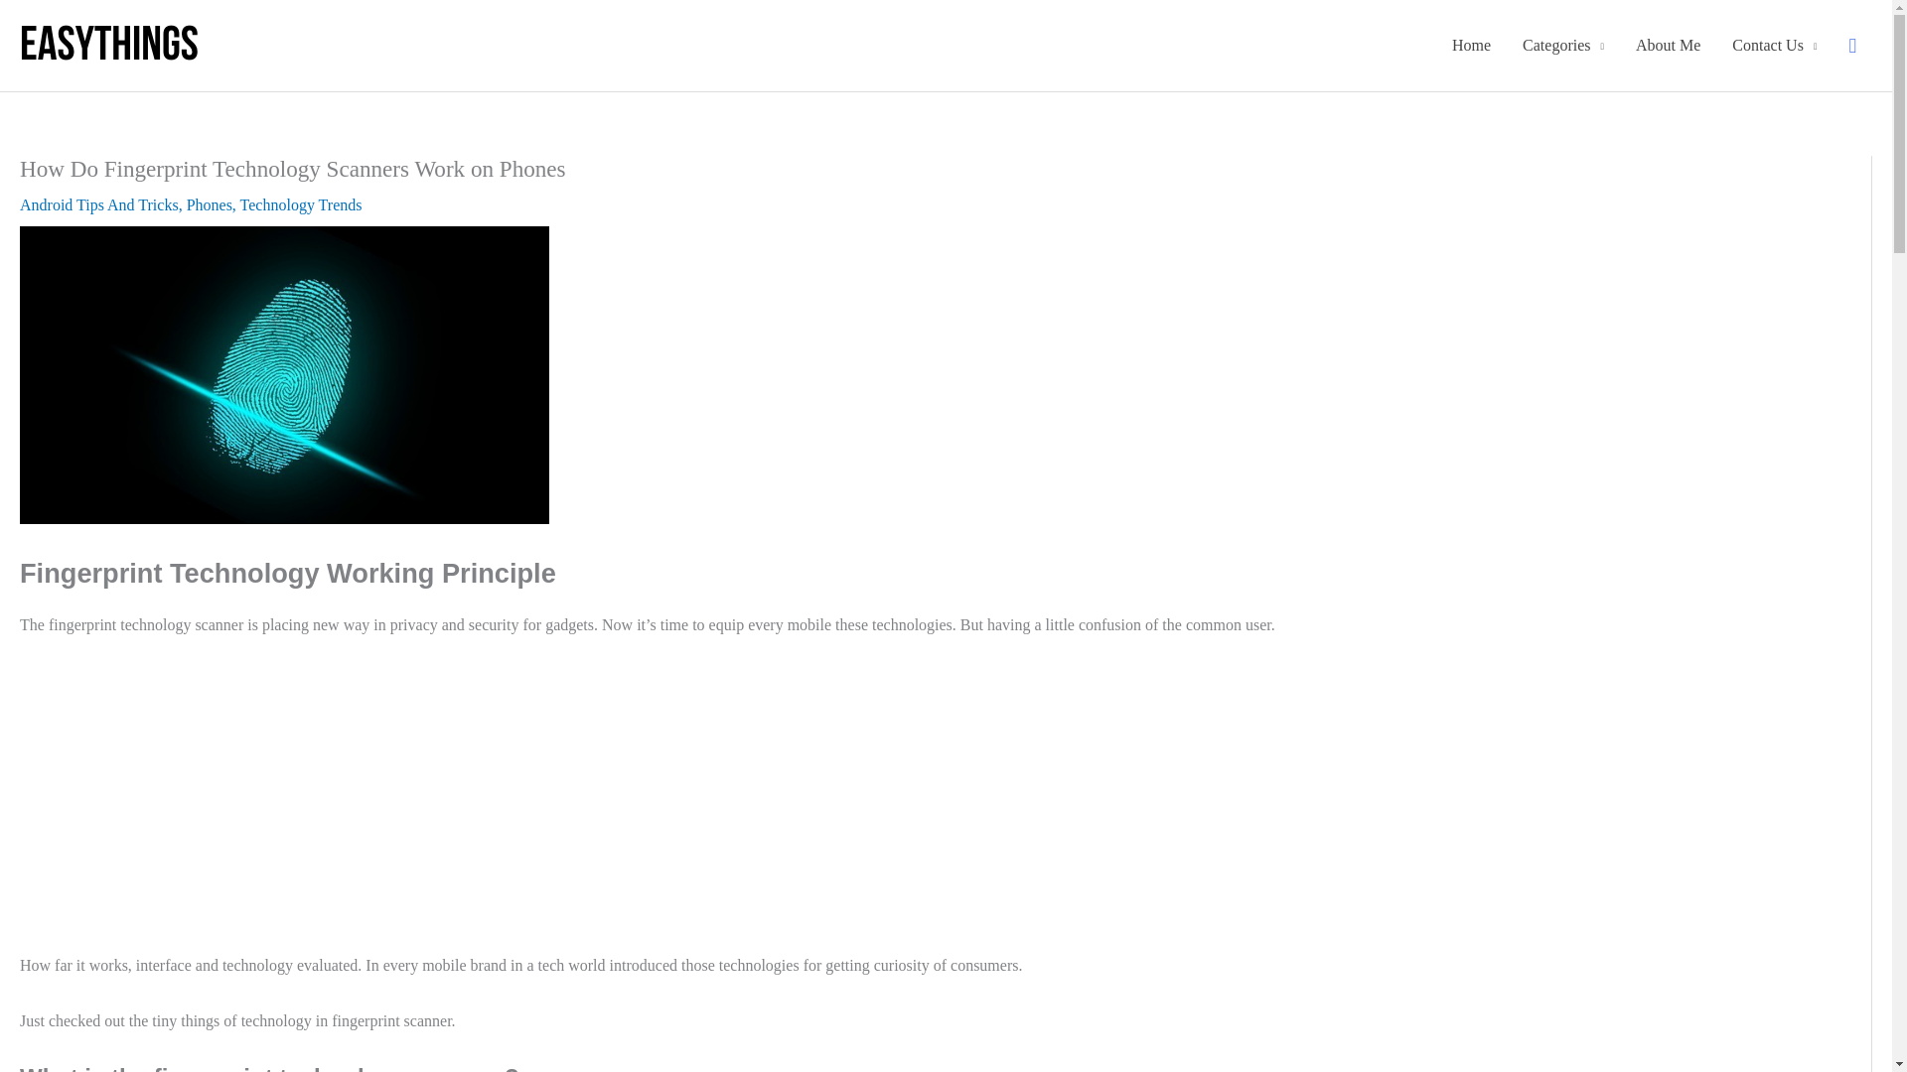 The width and height of the screenshot is (1907, 1072). What do you see at coordinates (99, 204) in the screenshot?
I see `Android Tips And Tricks` at bounding box center [99, 204].